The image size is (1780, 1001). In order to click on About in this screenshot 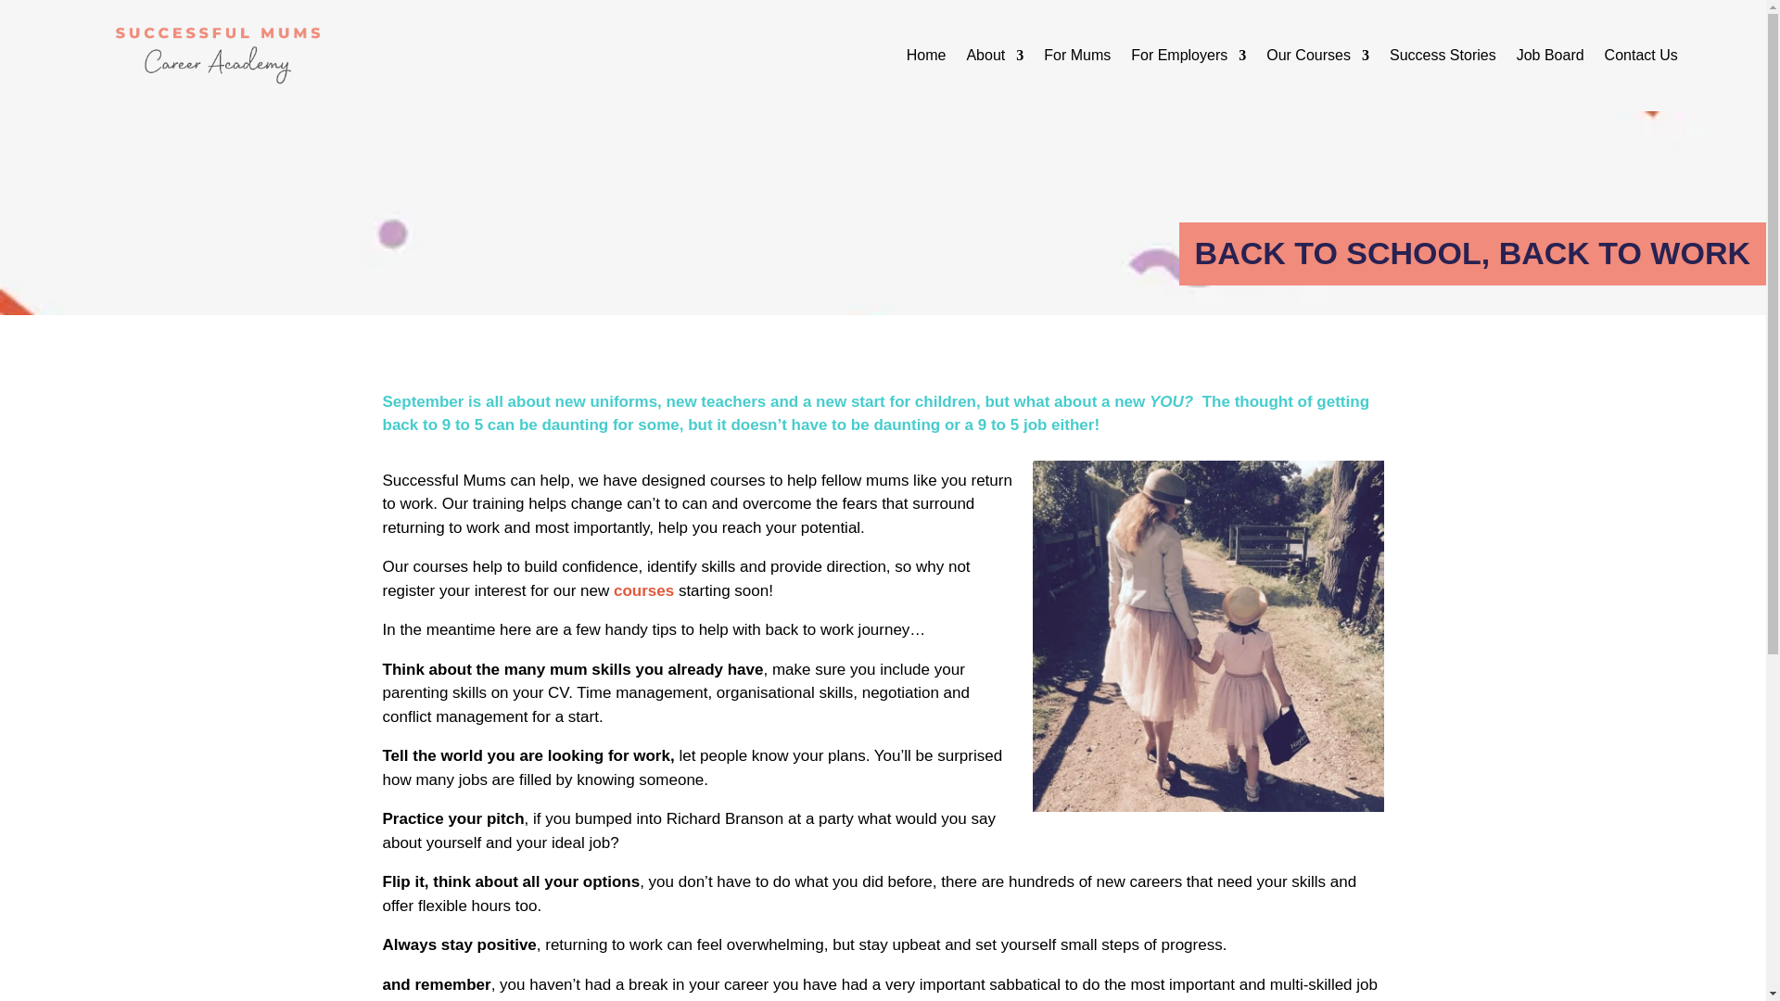, I will do `click(995, 58)`.